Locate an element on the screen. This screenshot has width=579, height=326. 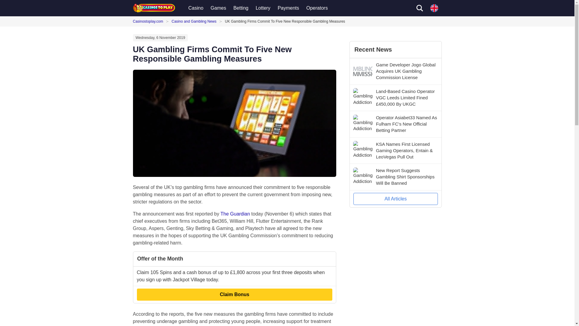
Casino and Gambling News is located at coordinates (194, 21).